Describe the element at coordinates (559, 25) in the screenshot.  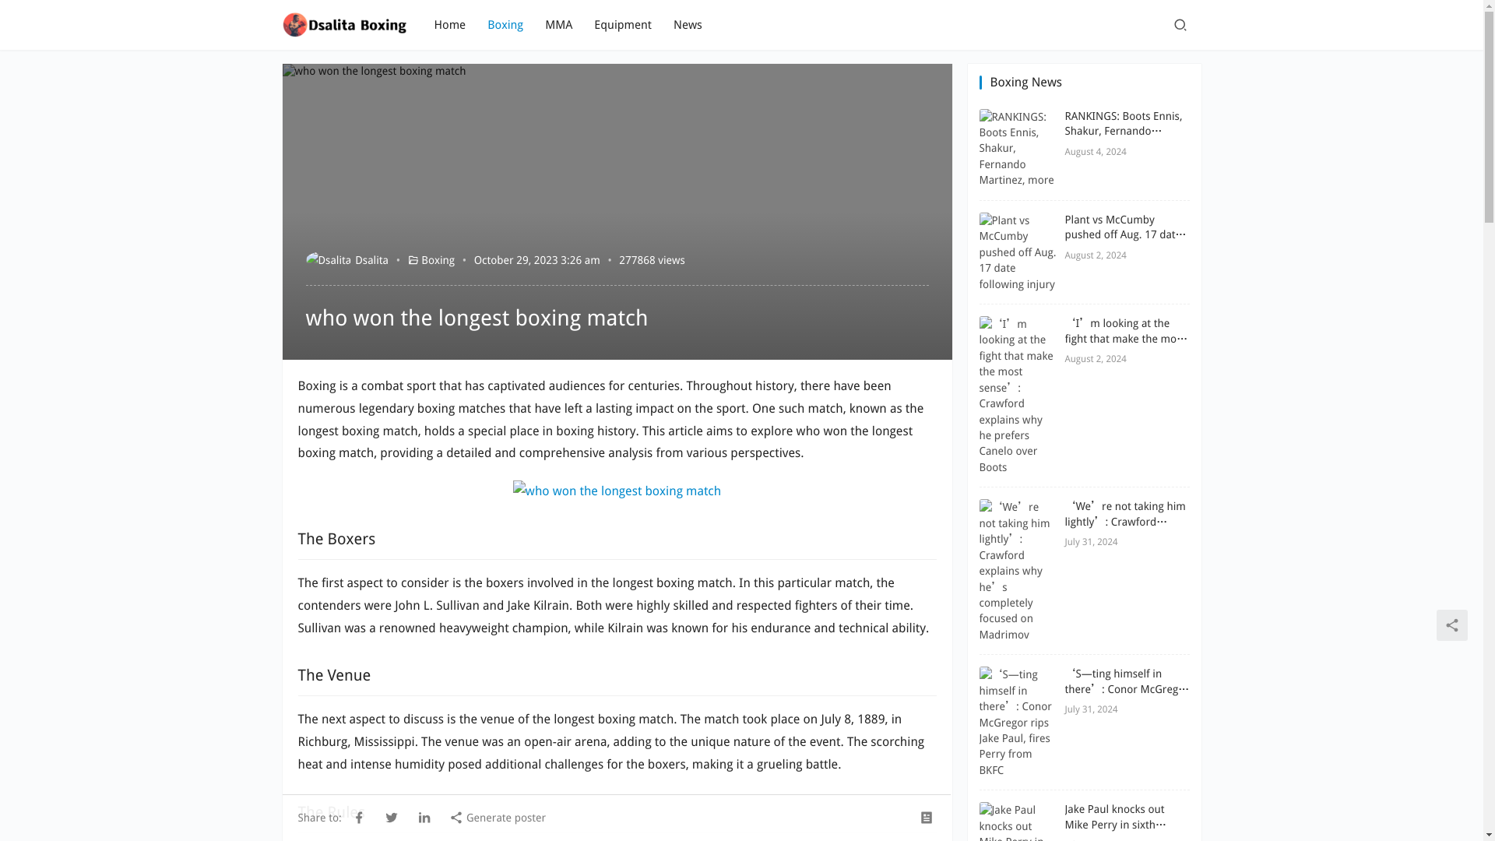
I see `MMA` at that location.